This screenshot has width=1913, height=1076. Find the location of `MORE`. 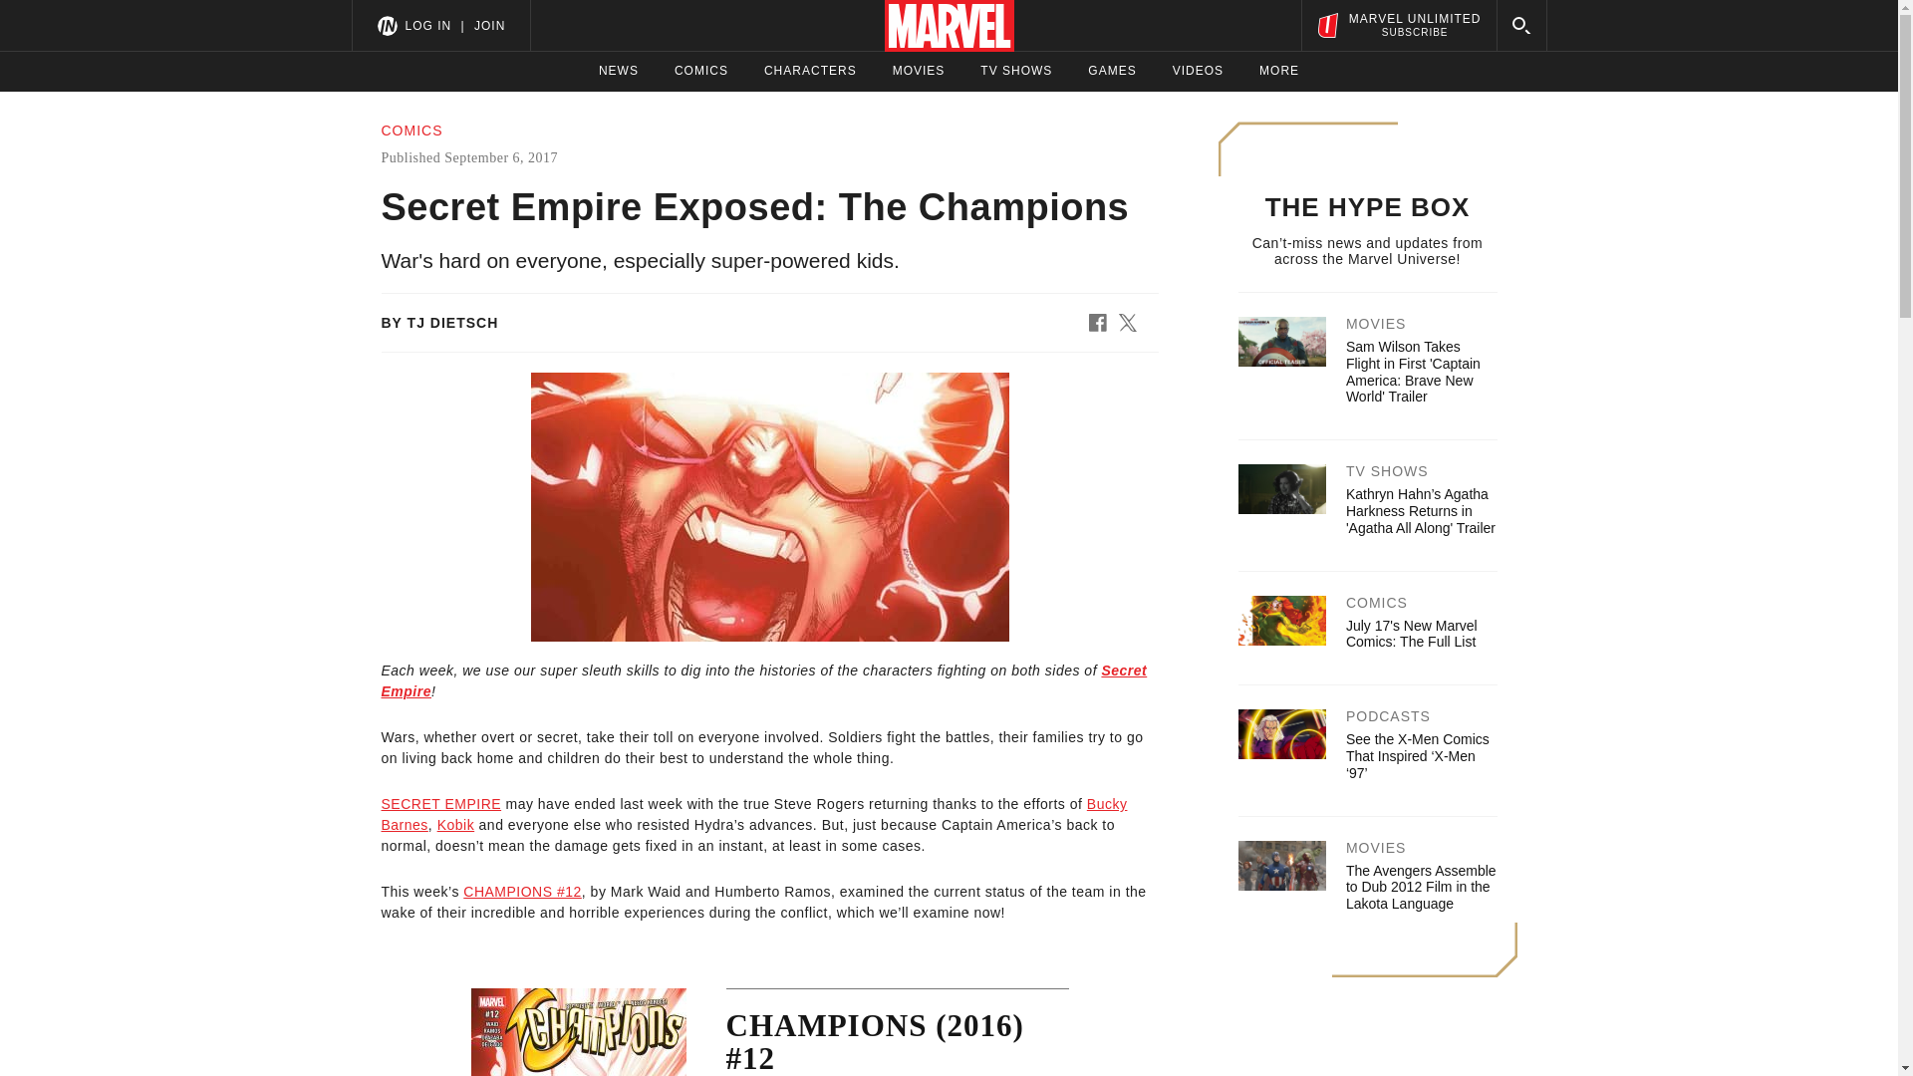

MORE is located at coordinates (427, 25).